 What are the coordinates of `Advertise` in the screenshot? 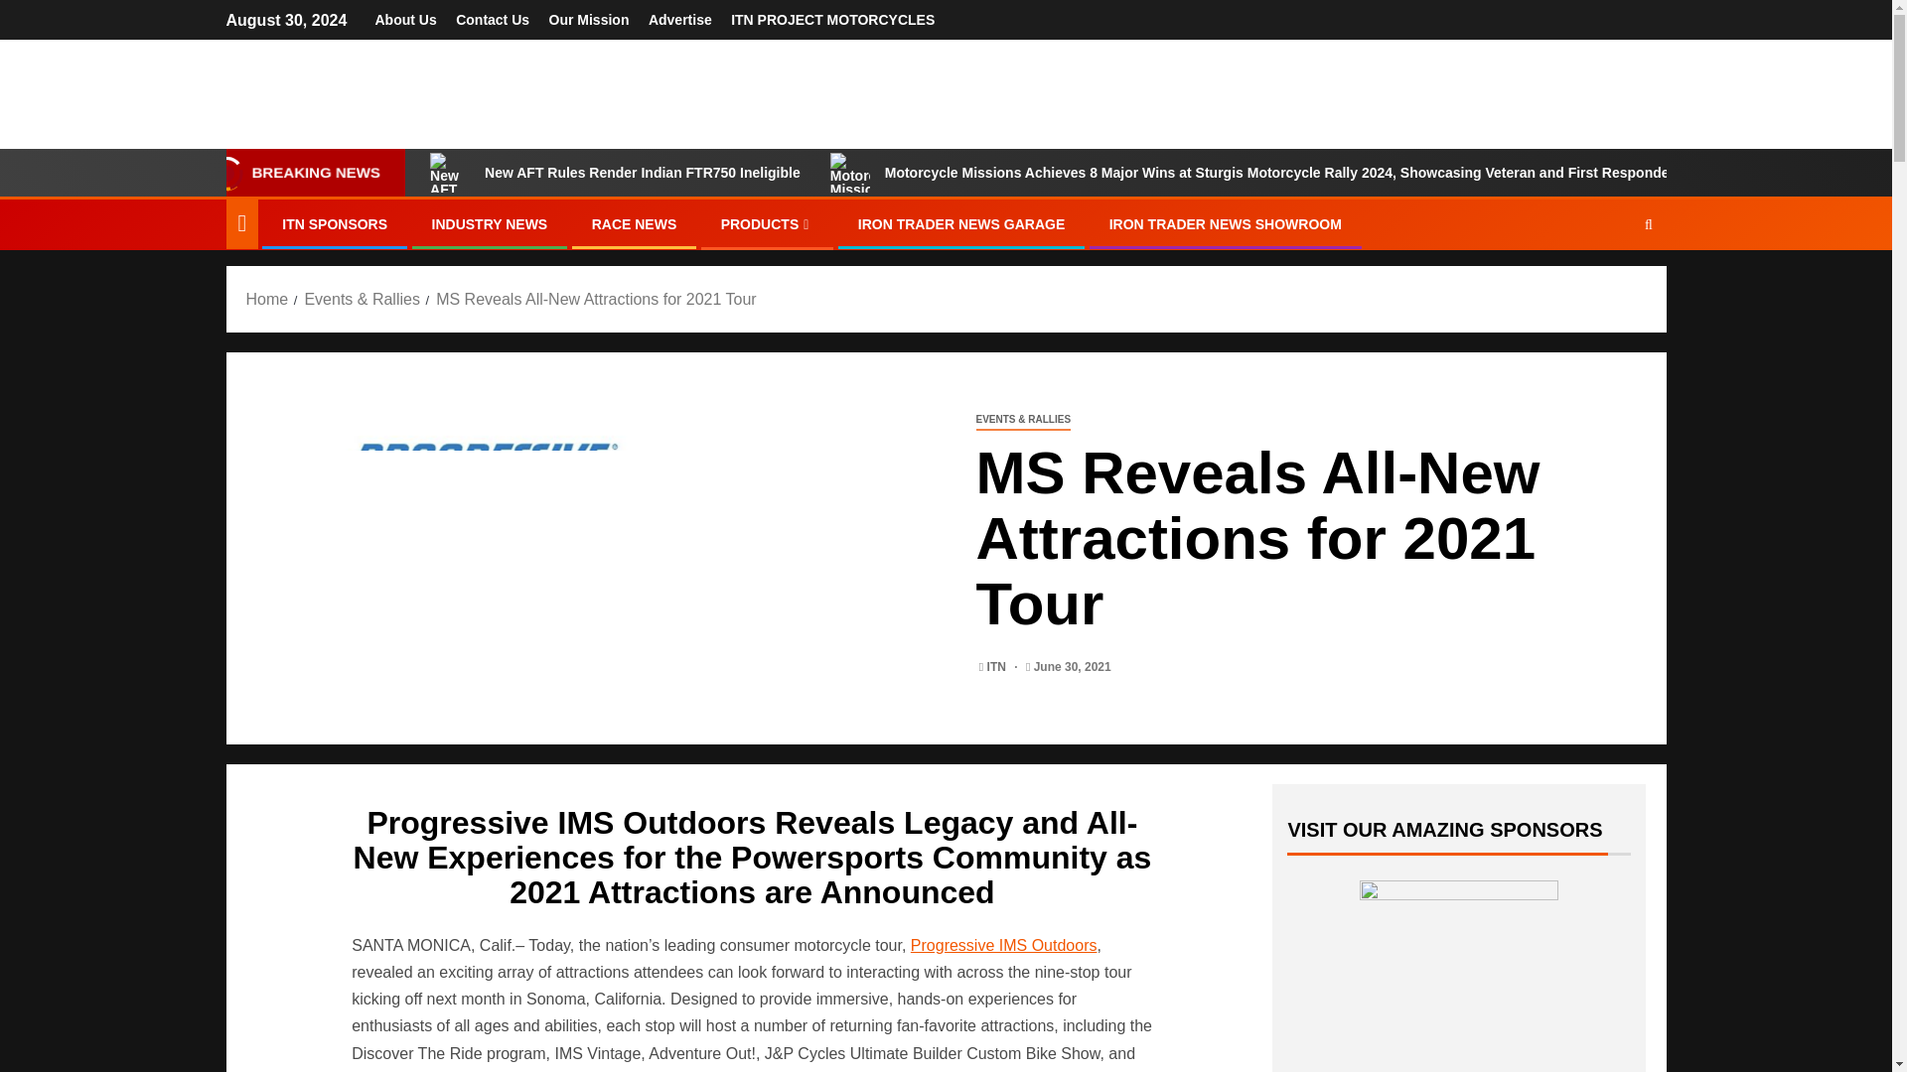 It's located at (679, 20).